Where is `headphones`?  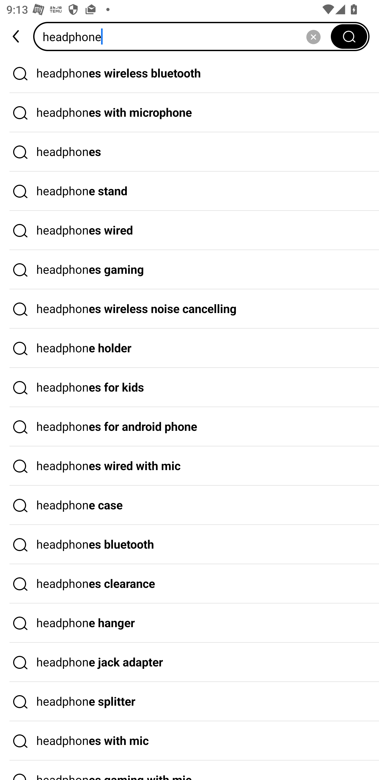
headphones is located at coordinates (189, 152).